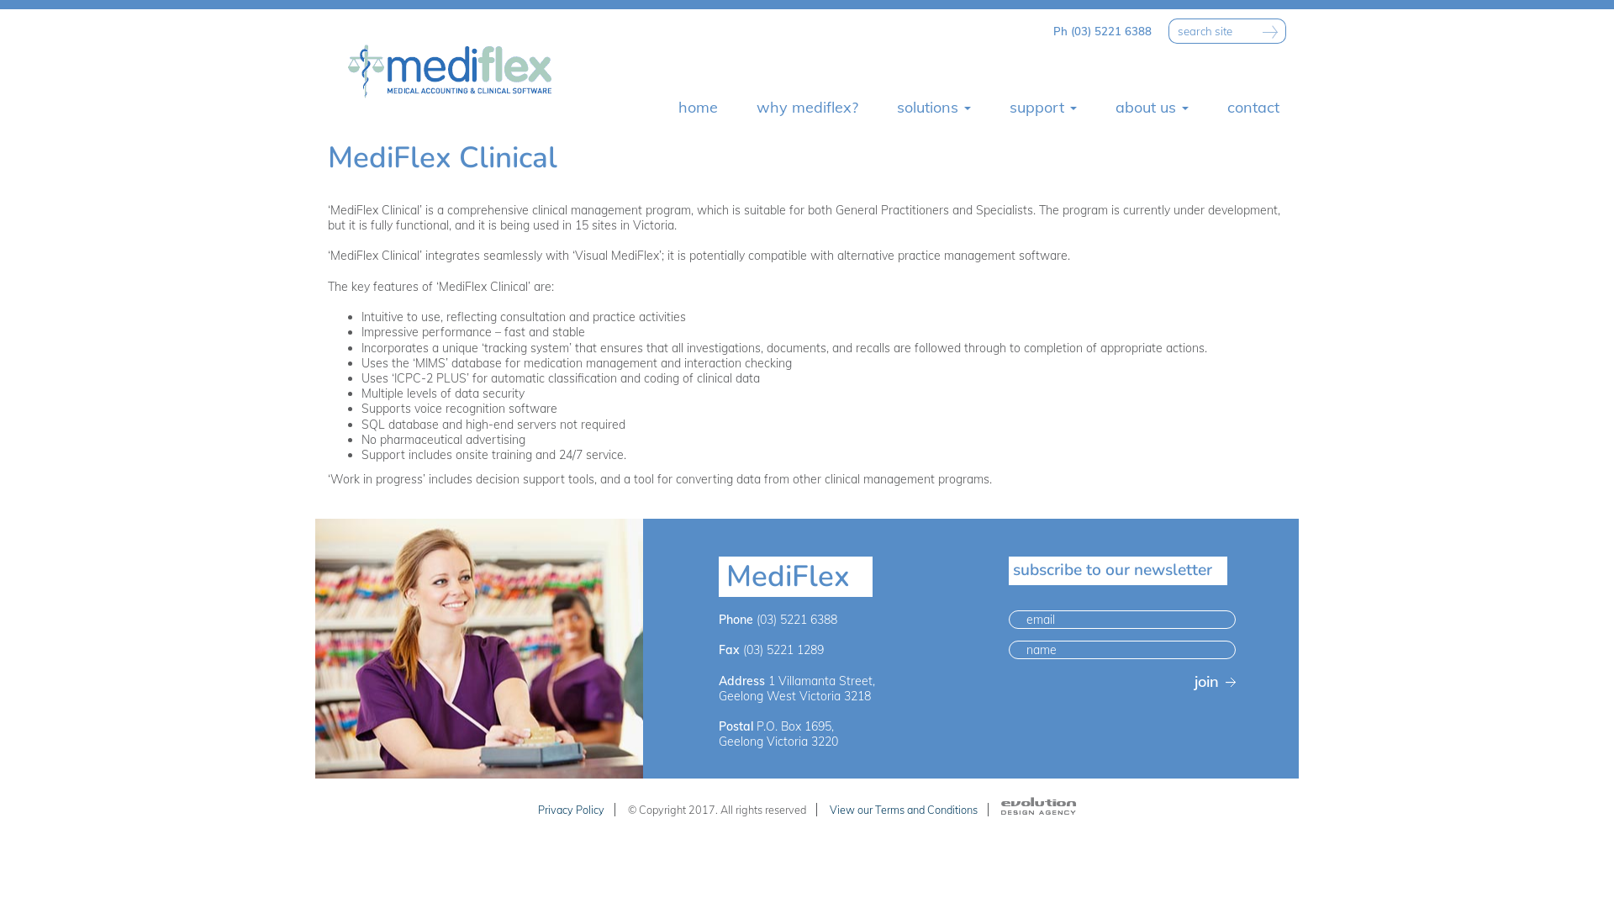 The width and height of the screenshot is (1614, 908). Describe the element at coordinates (1152, 108) in the screenshot. I see `about us` at that location.